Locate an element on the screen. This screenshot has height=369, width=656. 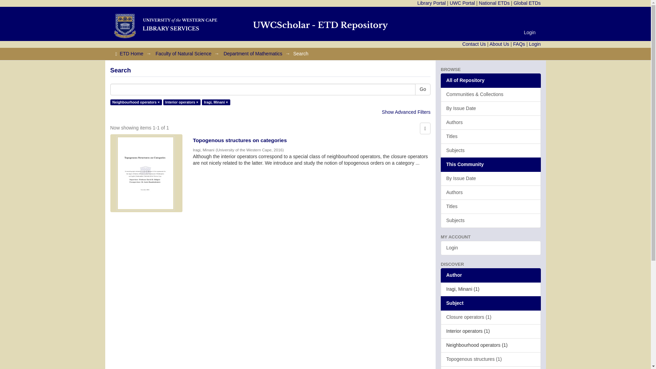
Show Advanced Filters is located at coordinates (406, 112).